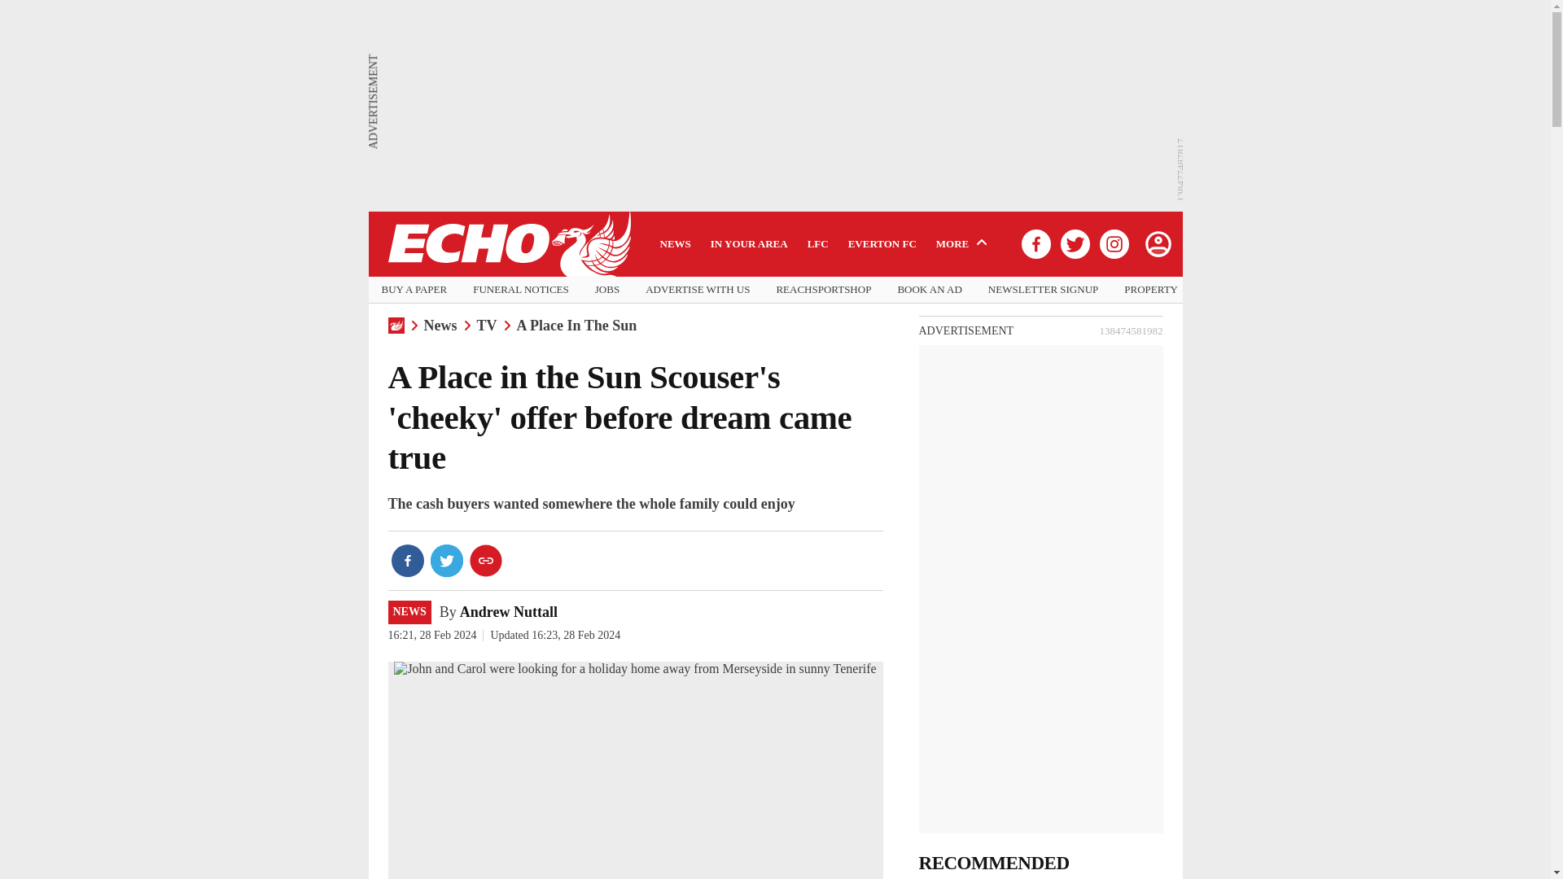 This screenshot has height=879, width=1563. I want to click on Go to the Liverpool Echo homepage, so click(508, 244).